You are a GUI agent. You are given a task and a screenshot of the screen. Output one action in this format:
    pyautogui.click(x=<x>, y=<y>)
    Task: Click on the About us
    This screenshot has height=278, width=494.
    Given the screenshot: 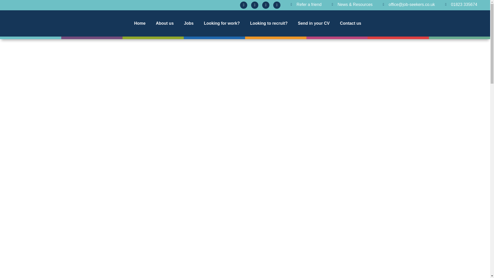 What is the action you would take?
    pyautogui.click(x=165, y=23)
    